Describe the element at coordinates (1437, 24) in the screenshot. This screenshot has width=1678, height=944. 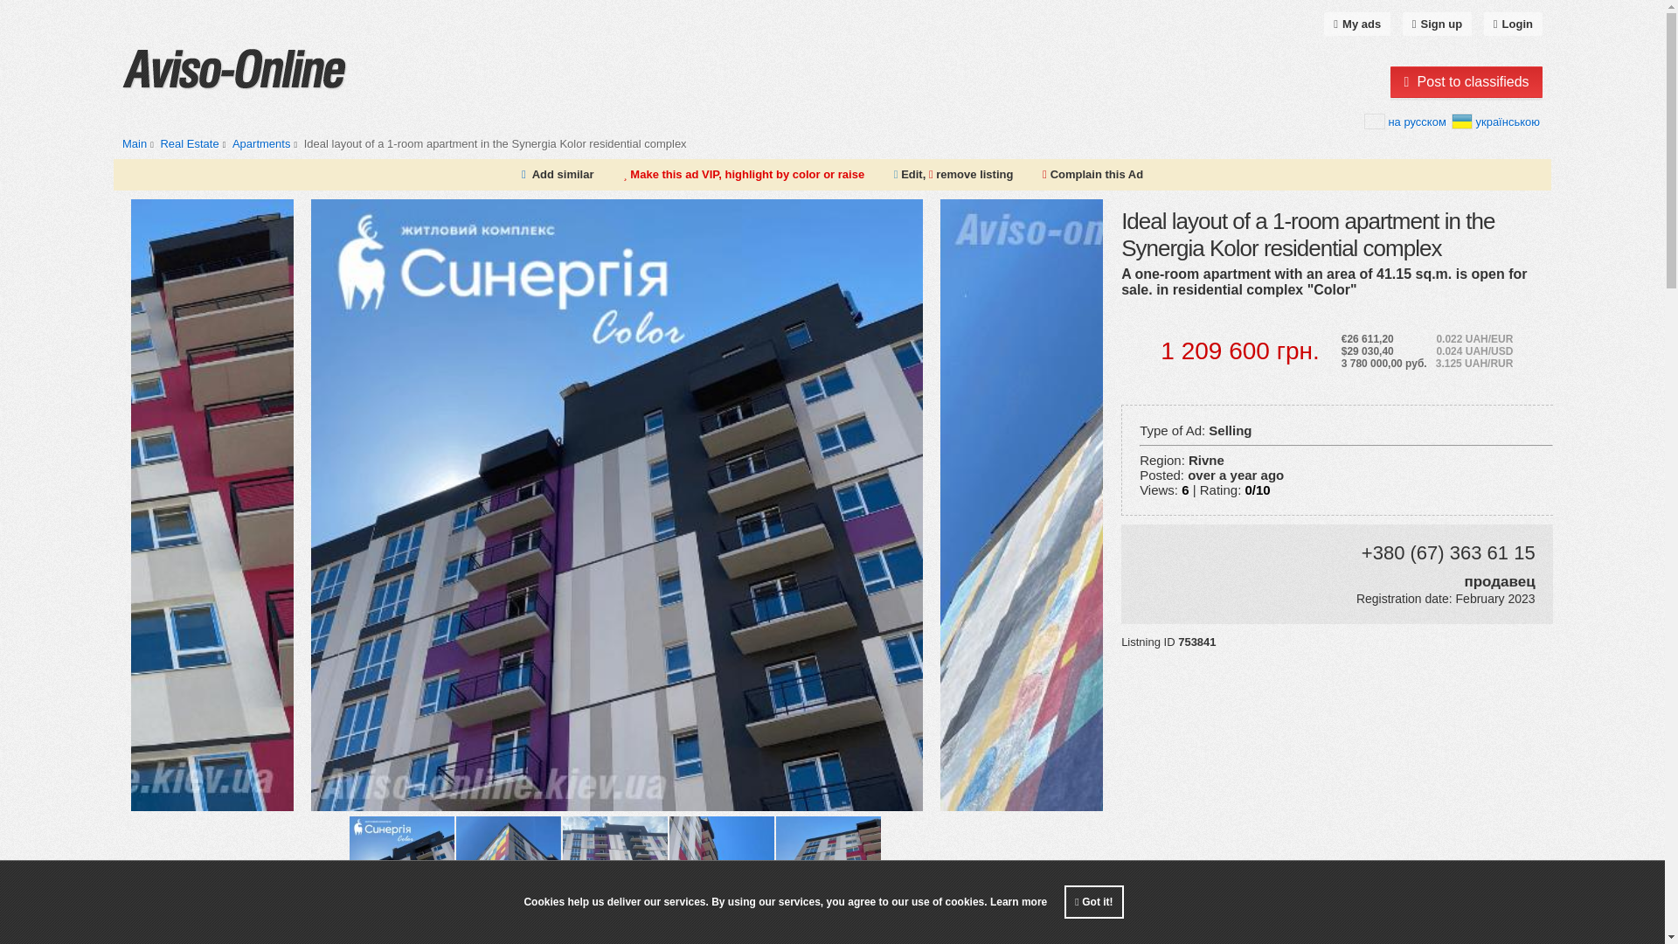
I see `Sign up` at that location.